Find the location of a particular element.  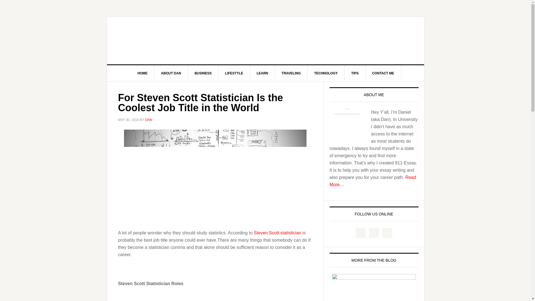

911 ESSAY is located at coordinates (266, 41).